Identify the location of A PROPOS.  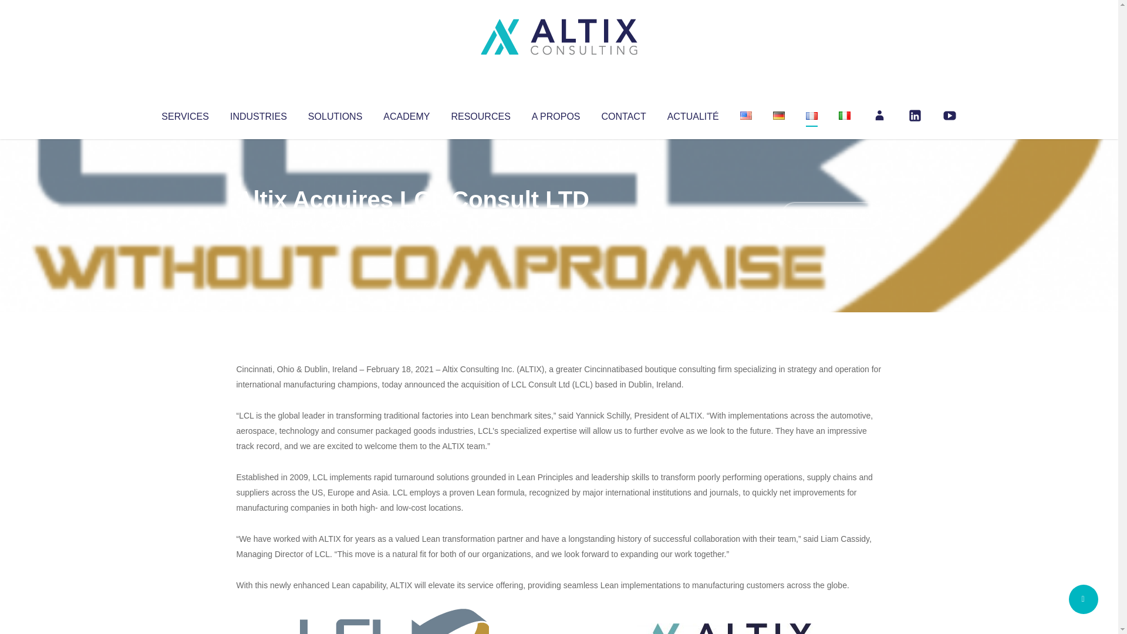
(556, 114).